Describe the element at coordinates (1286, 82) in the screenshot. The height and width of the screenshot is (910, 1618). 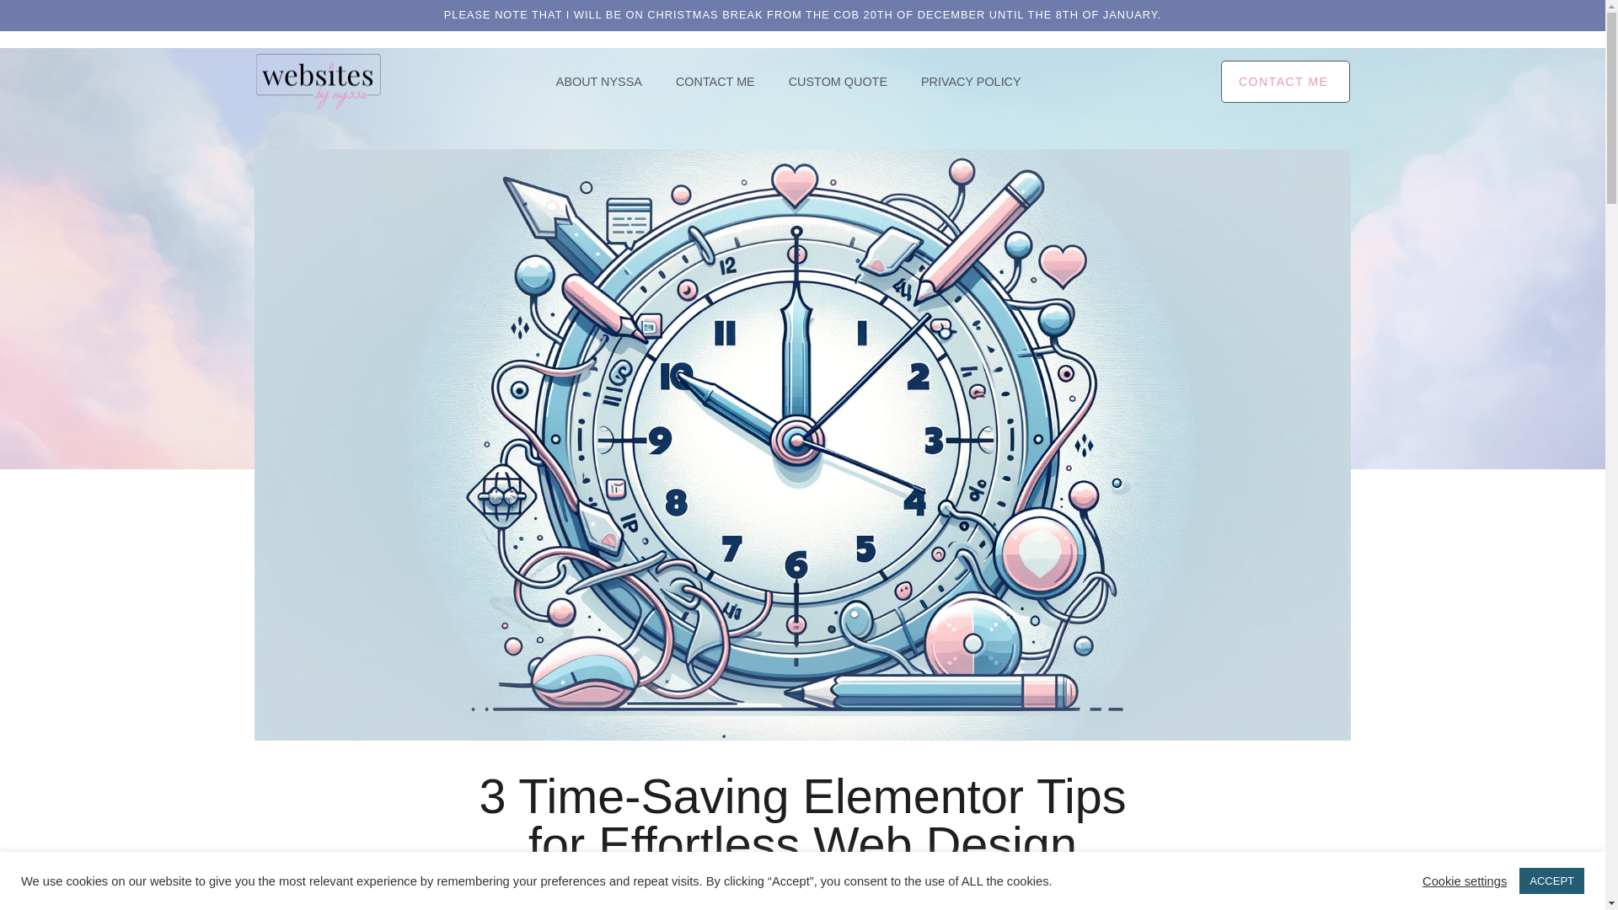
I see `CONTACT ME` at that location.